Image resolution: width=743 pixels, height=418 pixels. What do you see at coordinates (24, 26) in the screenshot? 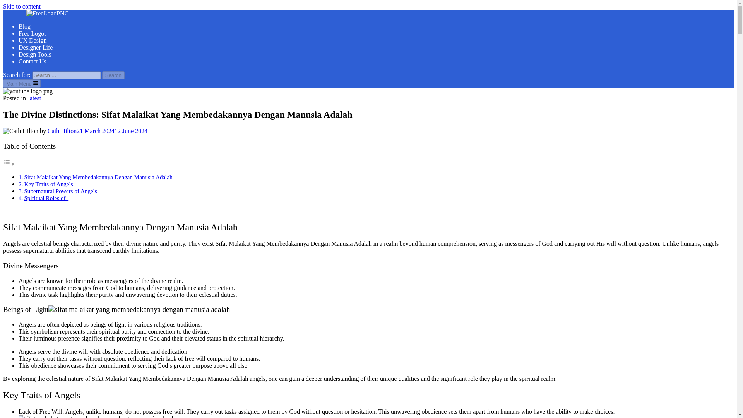
I see `Blog` at bounding box center [24, 26].